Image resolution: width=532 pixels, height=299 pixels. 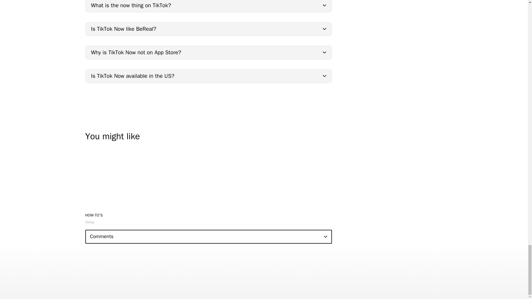 What do you see at coordinates (94, 215) in the screenshot?
I see `HOW-TO'S` at bounding box center [94, 215].